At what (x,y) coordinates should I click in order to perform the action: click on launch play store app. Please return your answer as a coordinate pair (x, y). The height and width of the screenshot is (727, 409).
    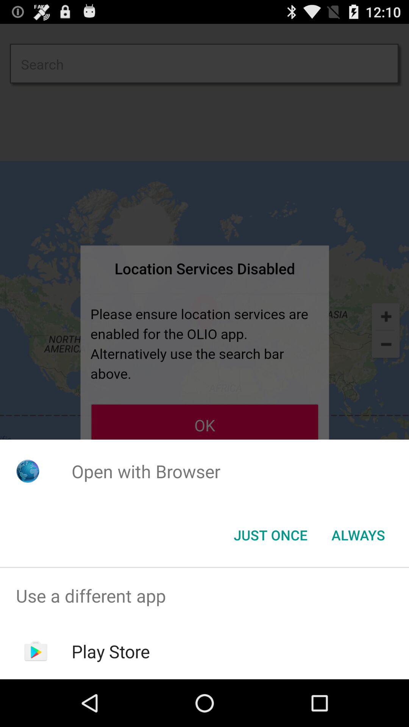
    Looking at the image, I should click on (111, 651).